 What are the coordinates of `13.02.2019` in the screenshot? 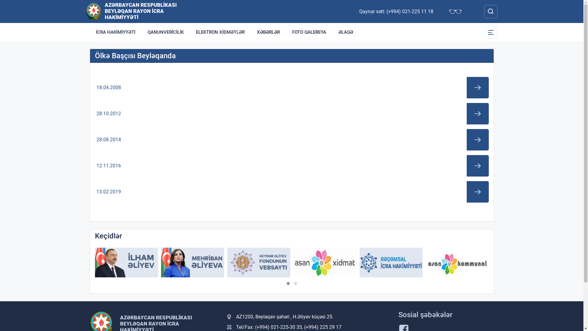 It's located at (292, 192).